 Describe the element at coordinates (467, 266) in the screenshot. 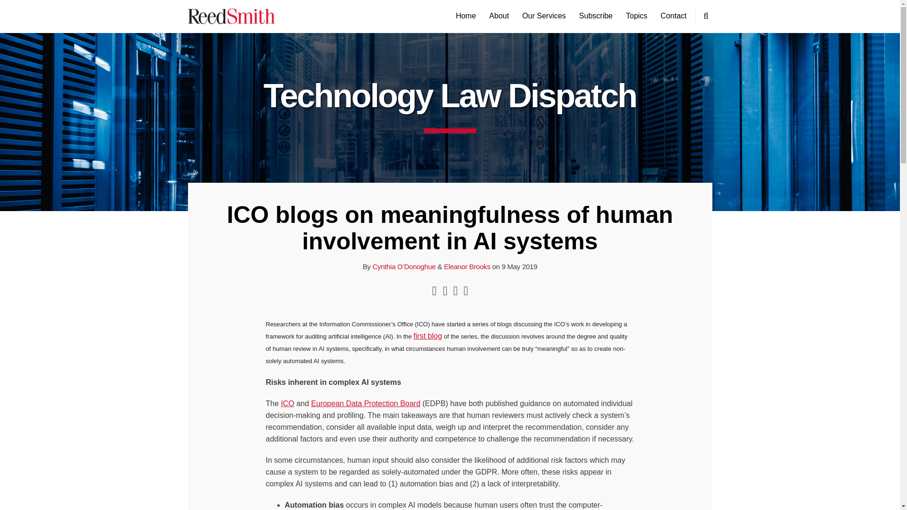

I see `Eleanor Brooks` at that location.